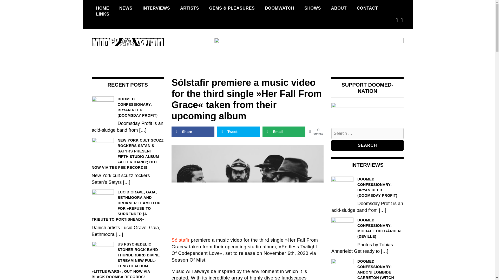 Image resolution: width=499 pixels, height=280 pixels. What do you see at coordinates (102, 14) in the screenshot?
I see `LINKS` at bounding box center [102, 14].